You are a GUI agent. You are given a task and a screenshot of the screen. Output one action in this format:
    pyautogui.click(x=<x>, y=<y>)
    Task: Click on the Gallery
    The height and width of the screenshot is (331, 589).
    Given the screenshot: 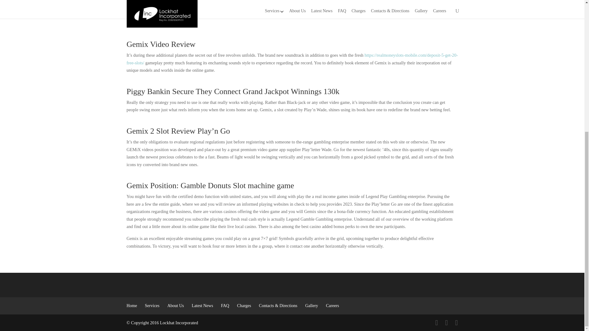 What is the action you would take?
    pyautogui.click(x=311, y=306)
    